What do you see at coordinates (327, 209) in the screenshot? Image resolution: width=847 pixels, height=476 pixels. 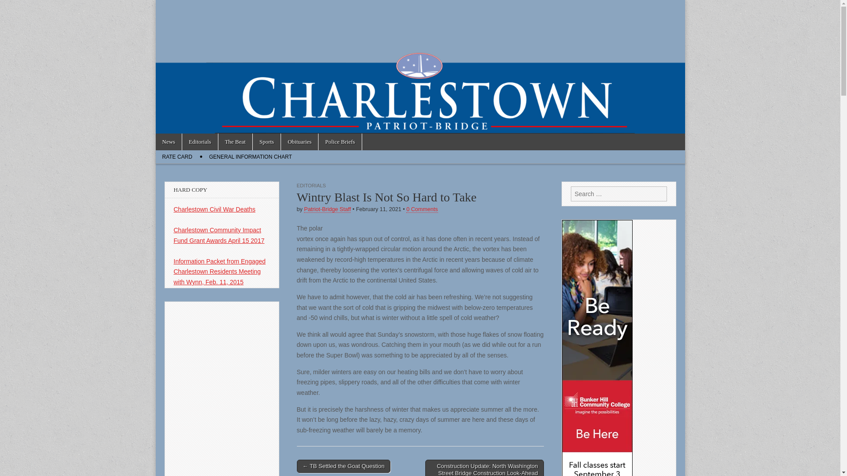 I see `Posts by Patriot-Bridge Staff` at bounding box center [327, 209].